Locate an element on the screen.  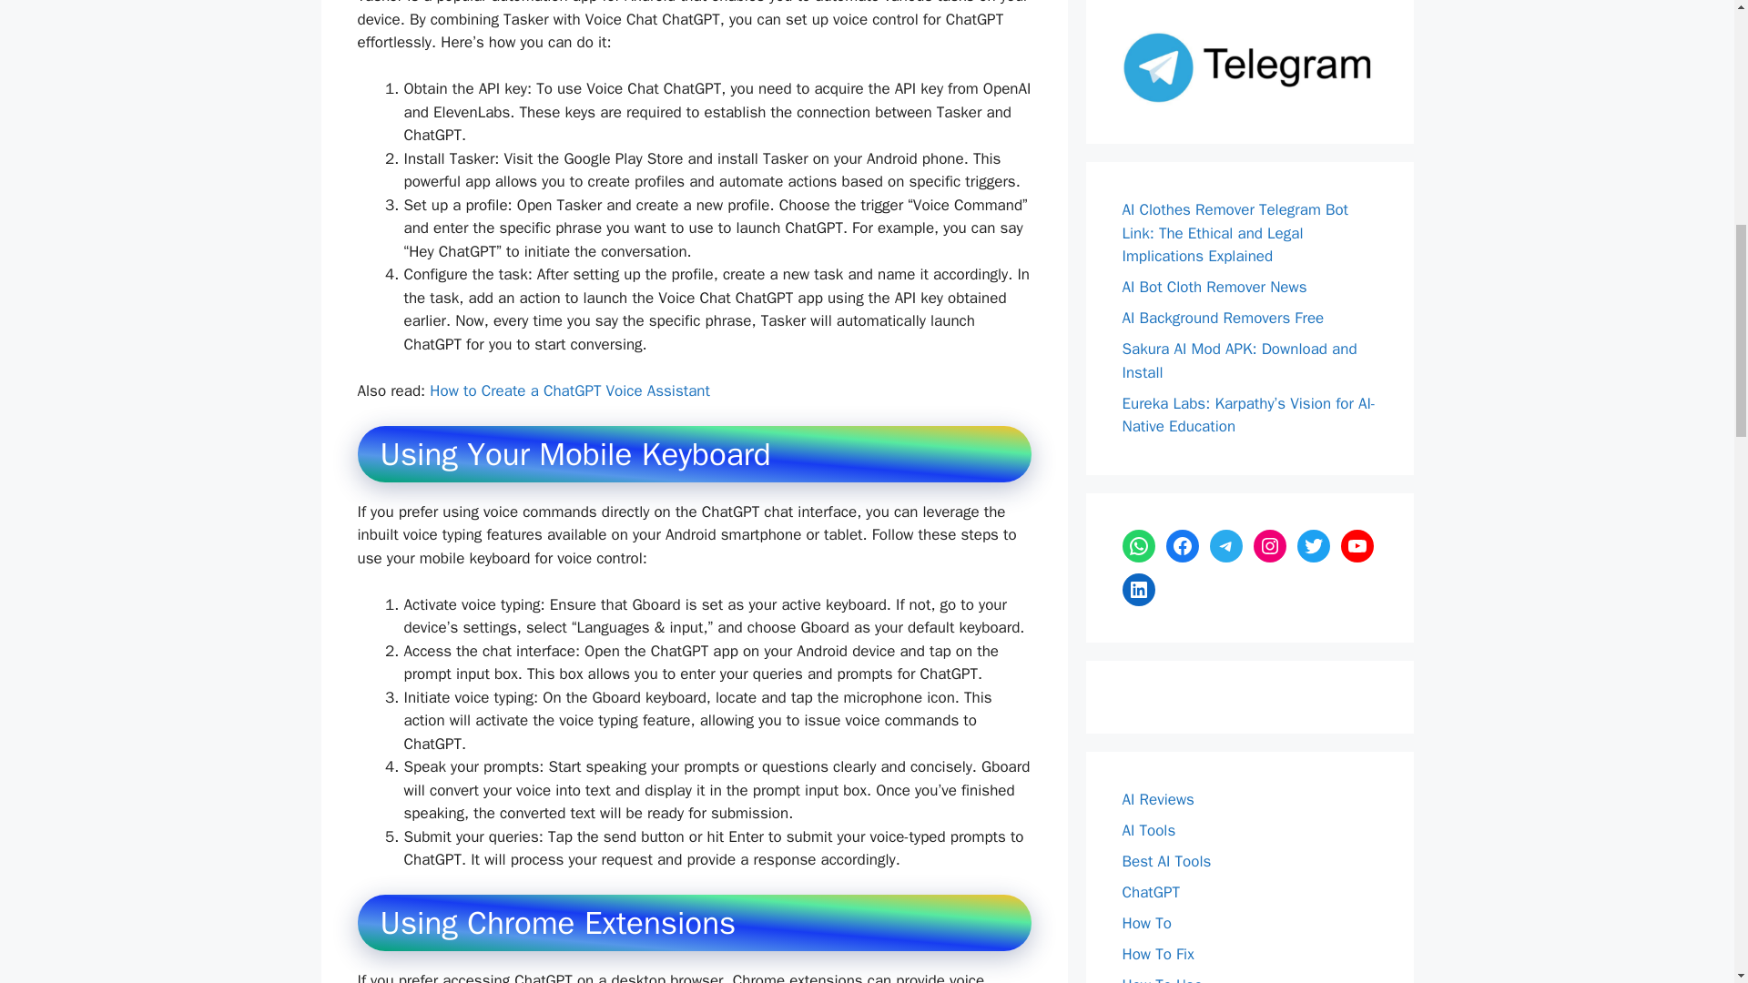
AI Bot Cloth Remover News is located at coordinates (1214, 287).